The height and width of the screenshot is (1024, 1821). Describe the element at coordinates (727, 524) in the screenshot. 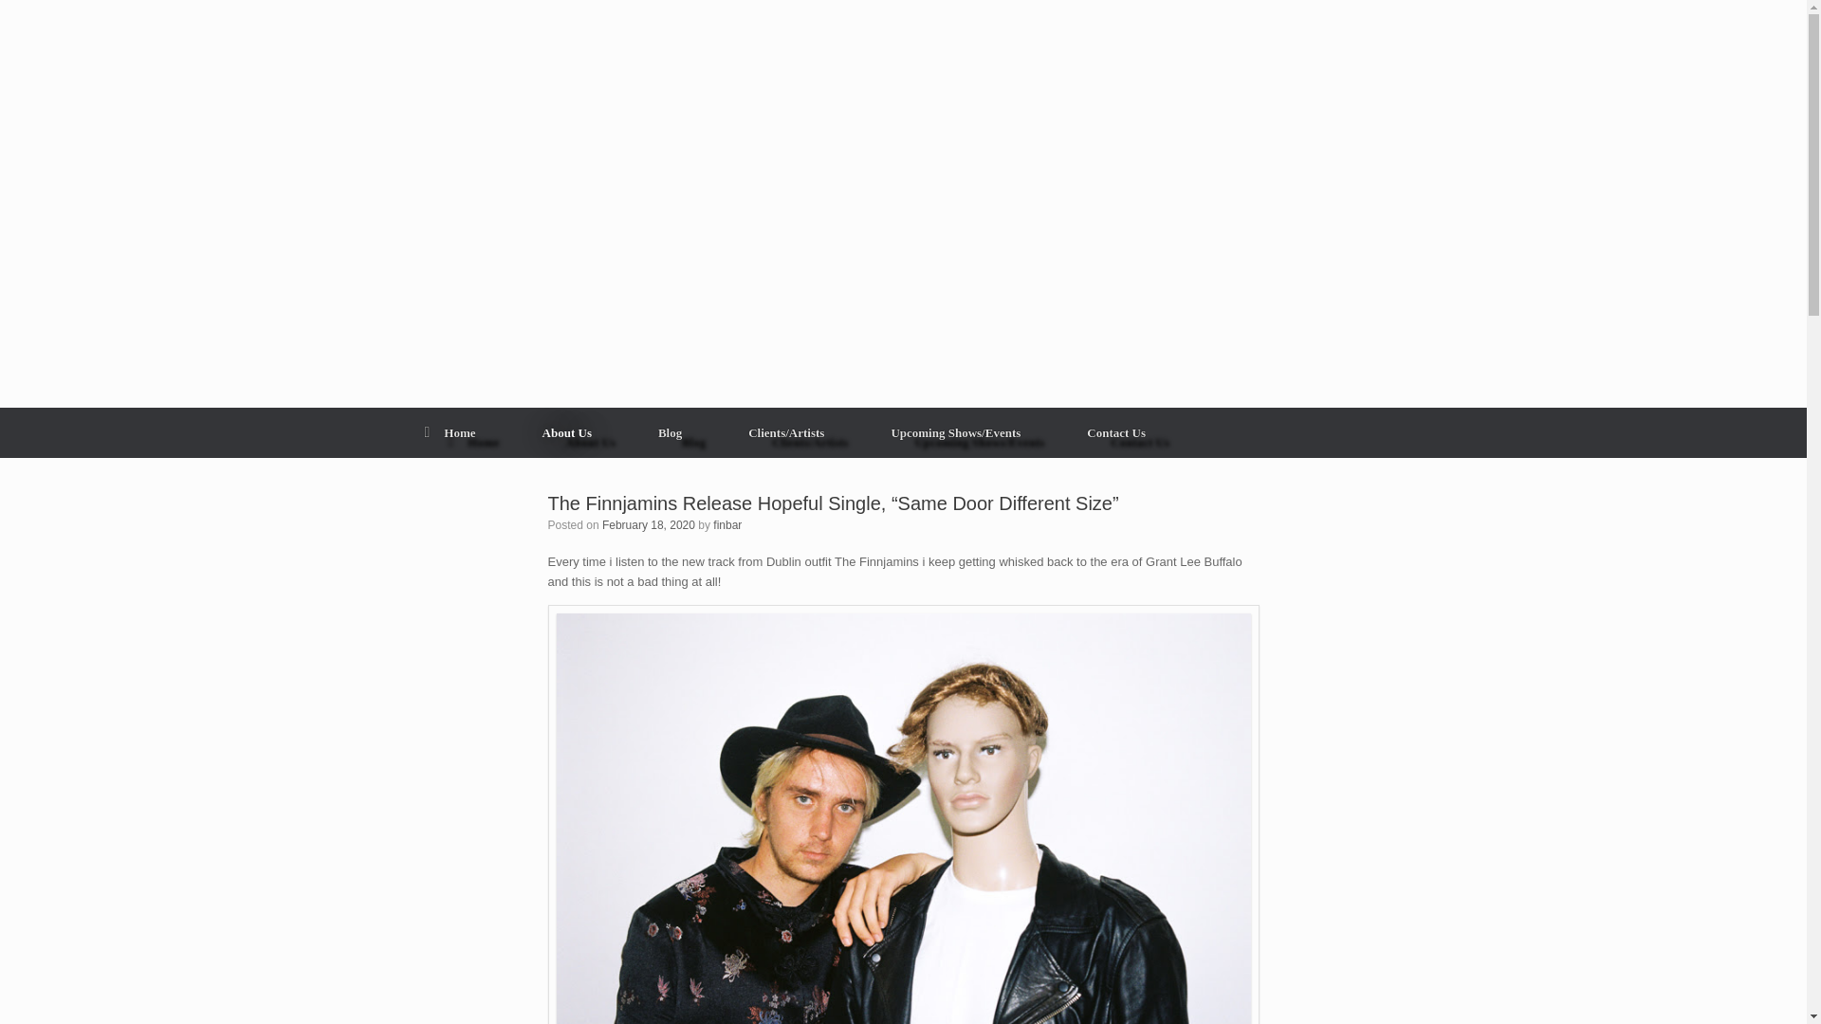

I see `finbar` at that location.